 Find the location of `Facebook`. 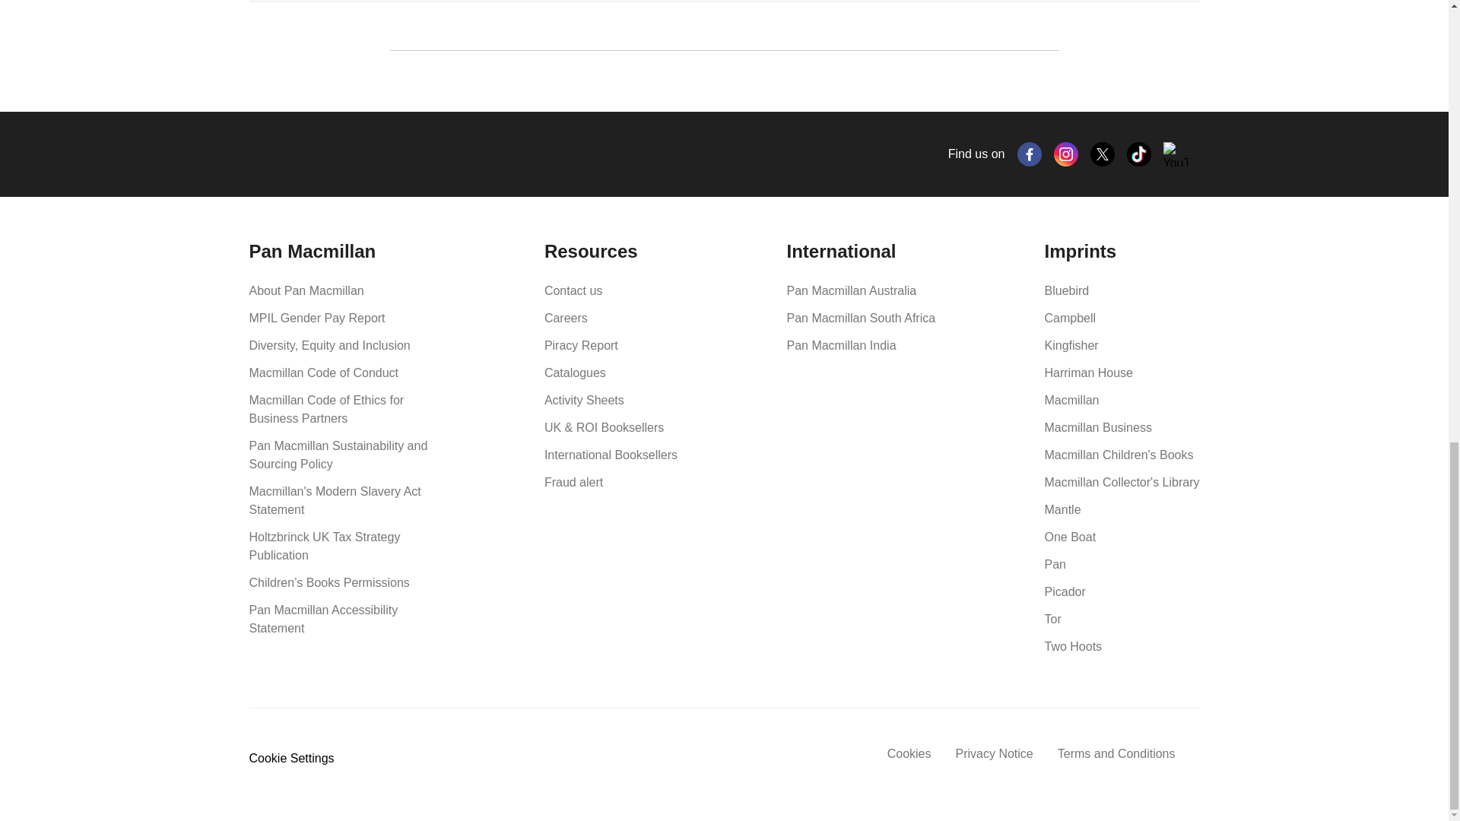

Facebook is located at coordinates (1030, 154).